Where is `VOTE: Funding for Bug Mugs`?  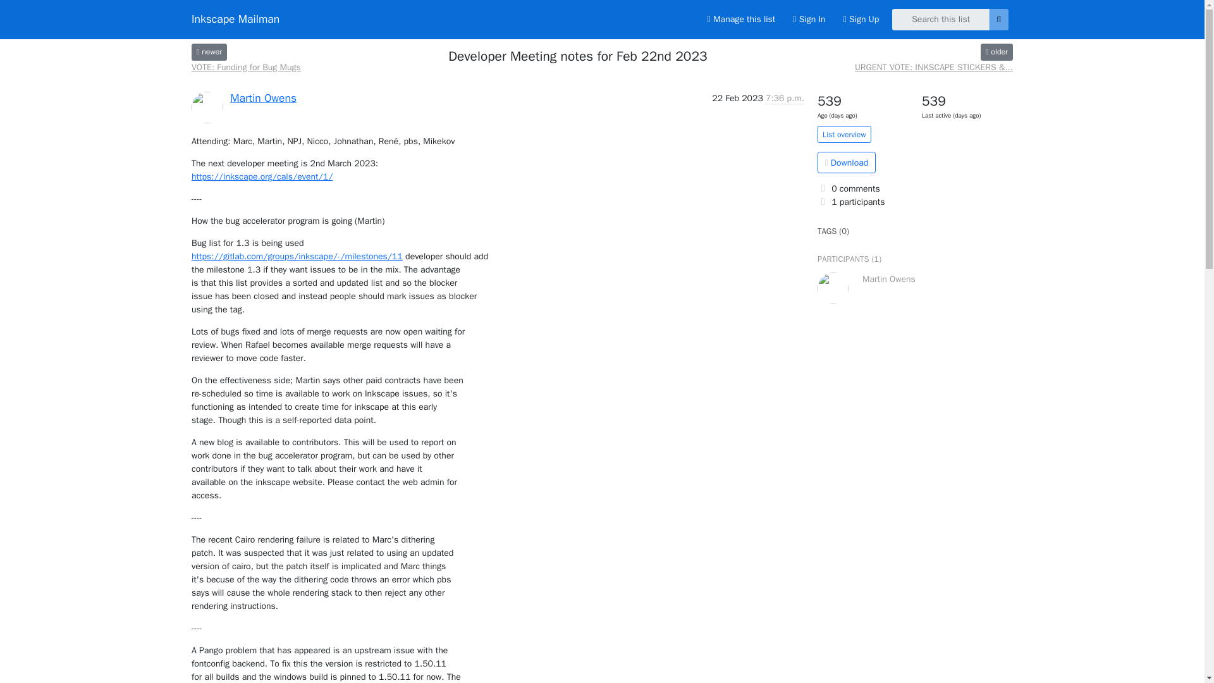 VOTE: Funding for Bug Mugs is located at coordinates (209, 52).